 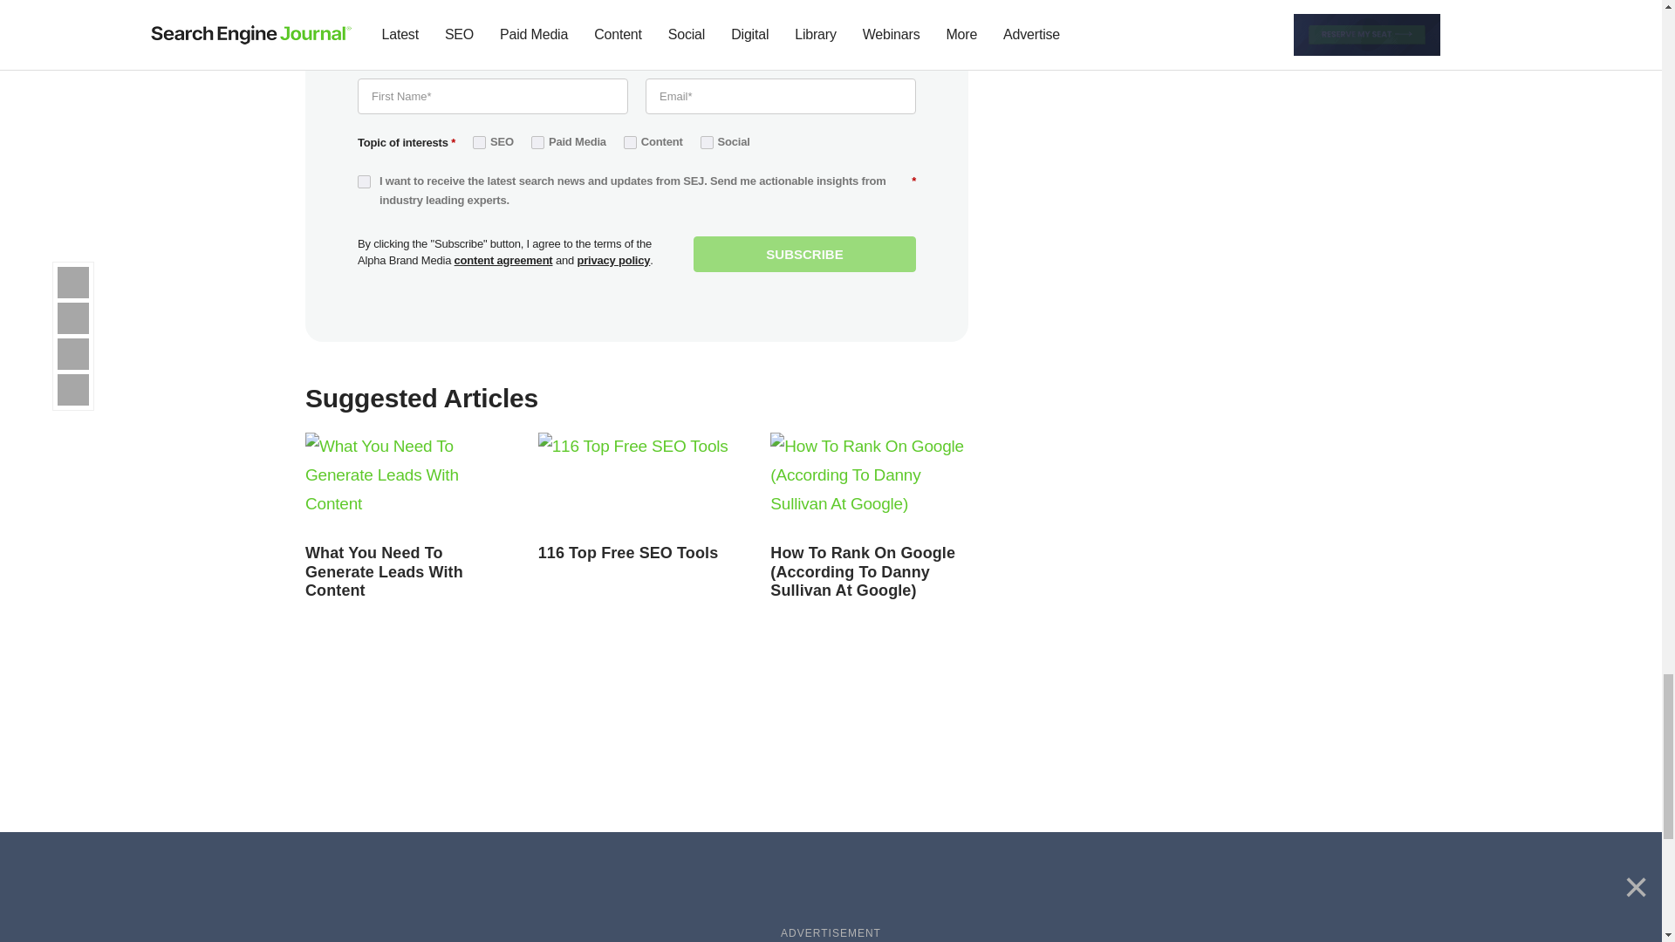 I want to click on Read the Article, so click(x=404, y=483).